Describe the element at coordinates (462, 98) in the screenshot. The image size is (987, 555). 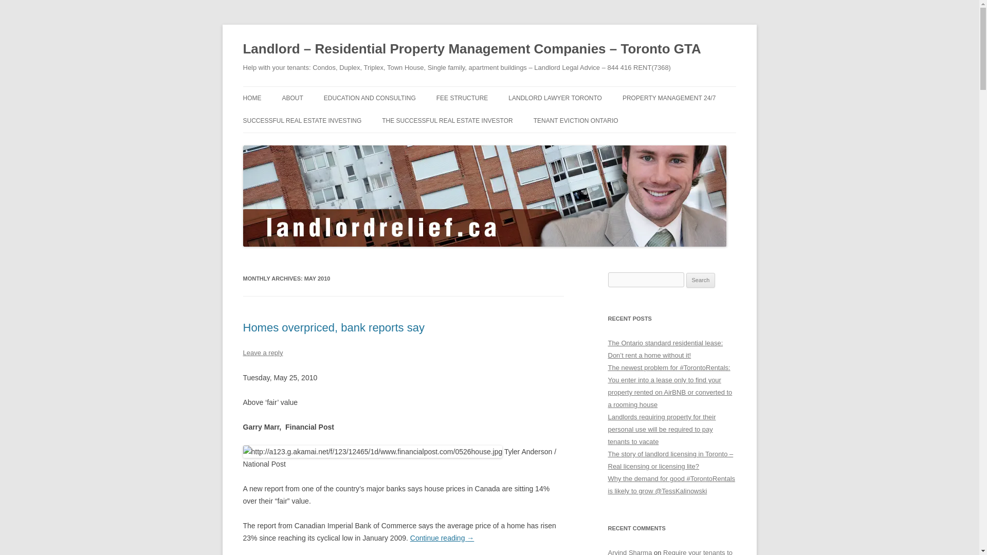
I see `FEE STRUCTURE` at that location.